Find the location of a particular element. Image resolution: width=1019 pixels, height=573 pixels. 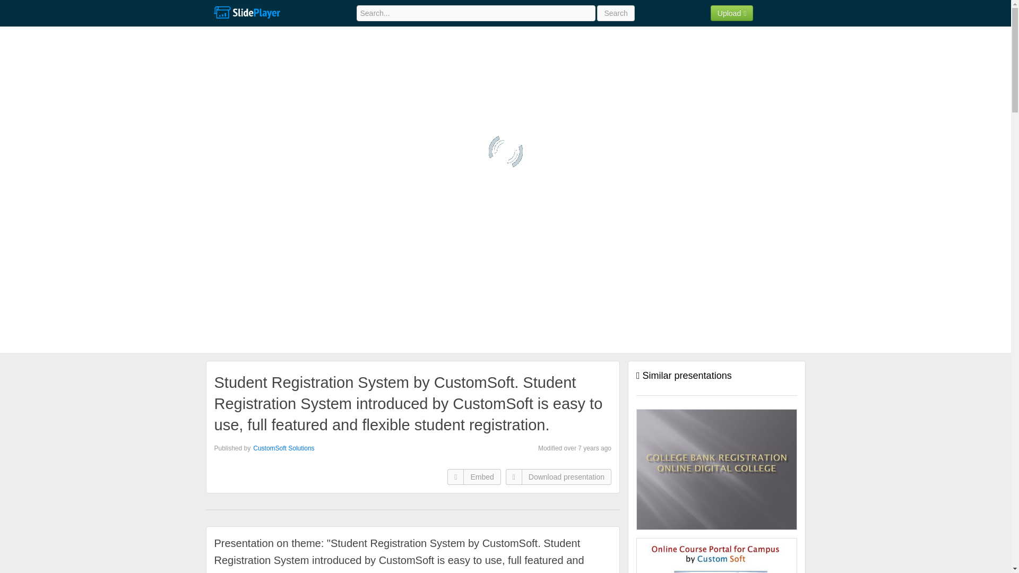

Upload is located at coordinates (732, 13).